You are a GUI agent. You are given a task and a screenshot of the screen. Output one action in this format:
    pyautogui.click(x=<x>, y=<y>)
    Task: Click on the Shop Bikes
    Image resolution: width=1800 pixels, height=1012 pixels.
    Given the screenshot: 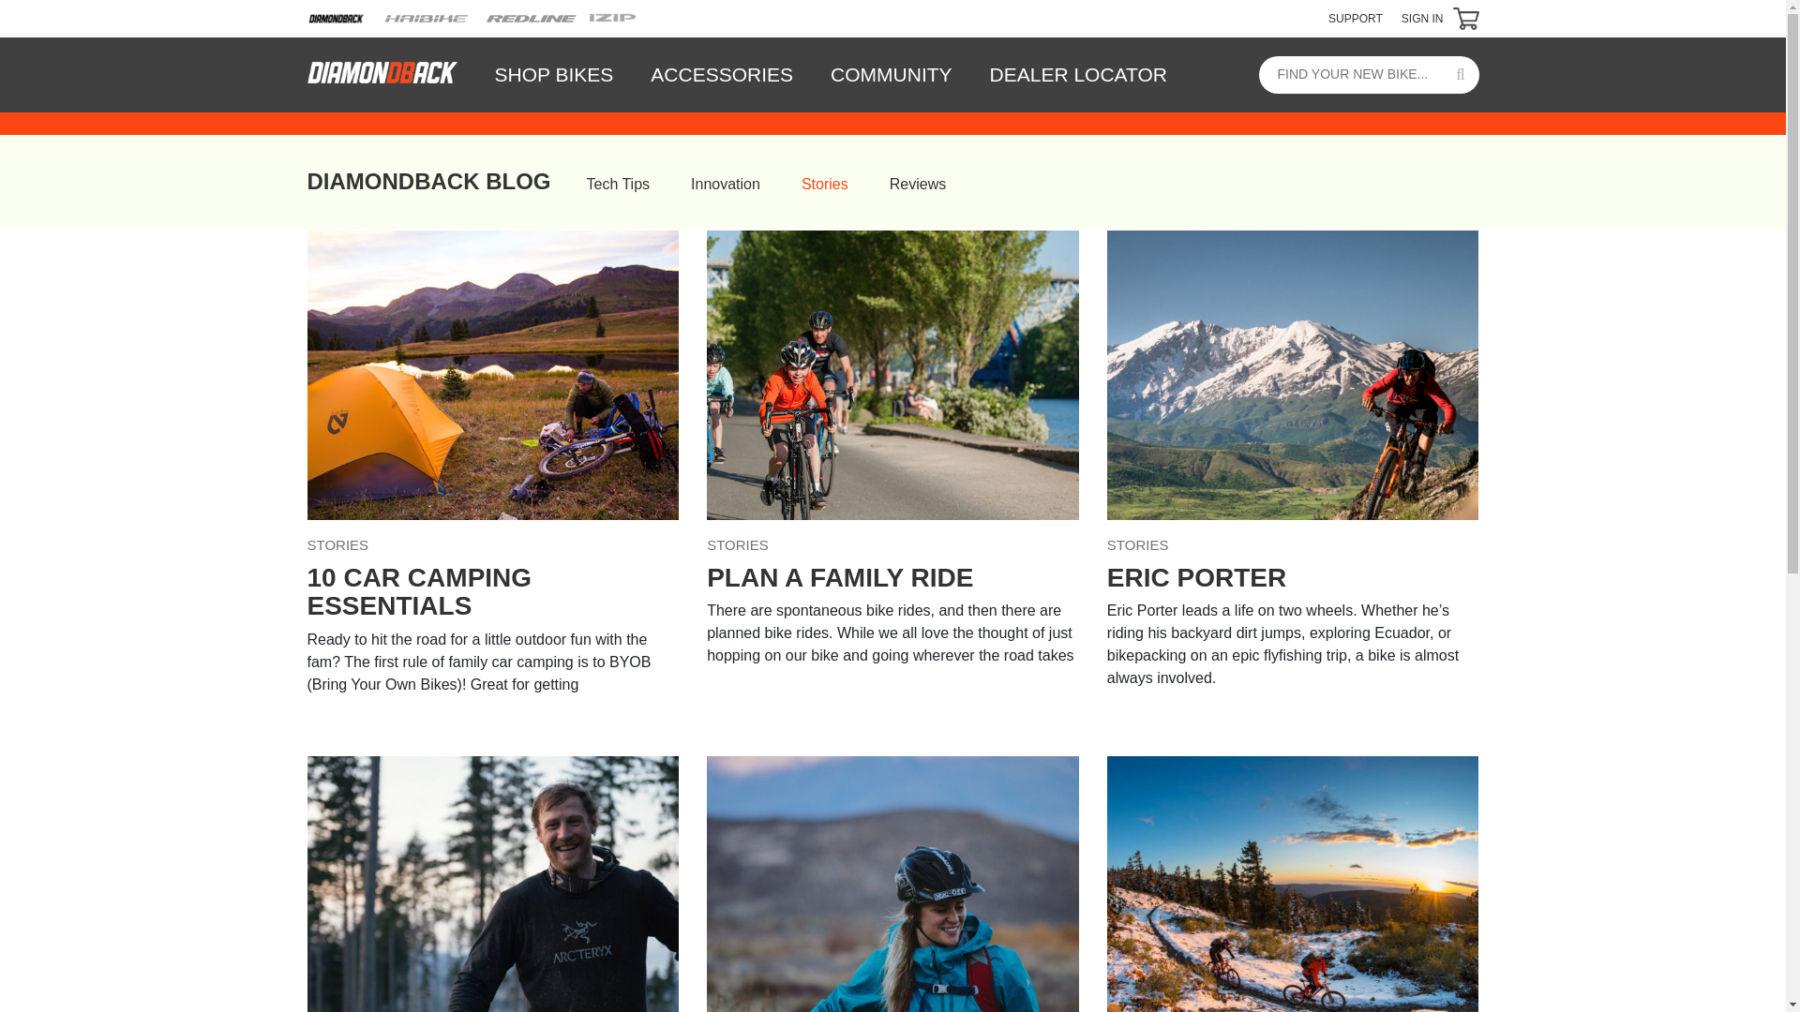 What is the action you would take?
    pyautogui.click(x=555, y=75)
    